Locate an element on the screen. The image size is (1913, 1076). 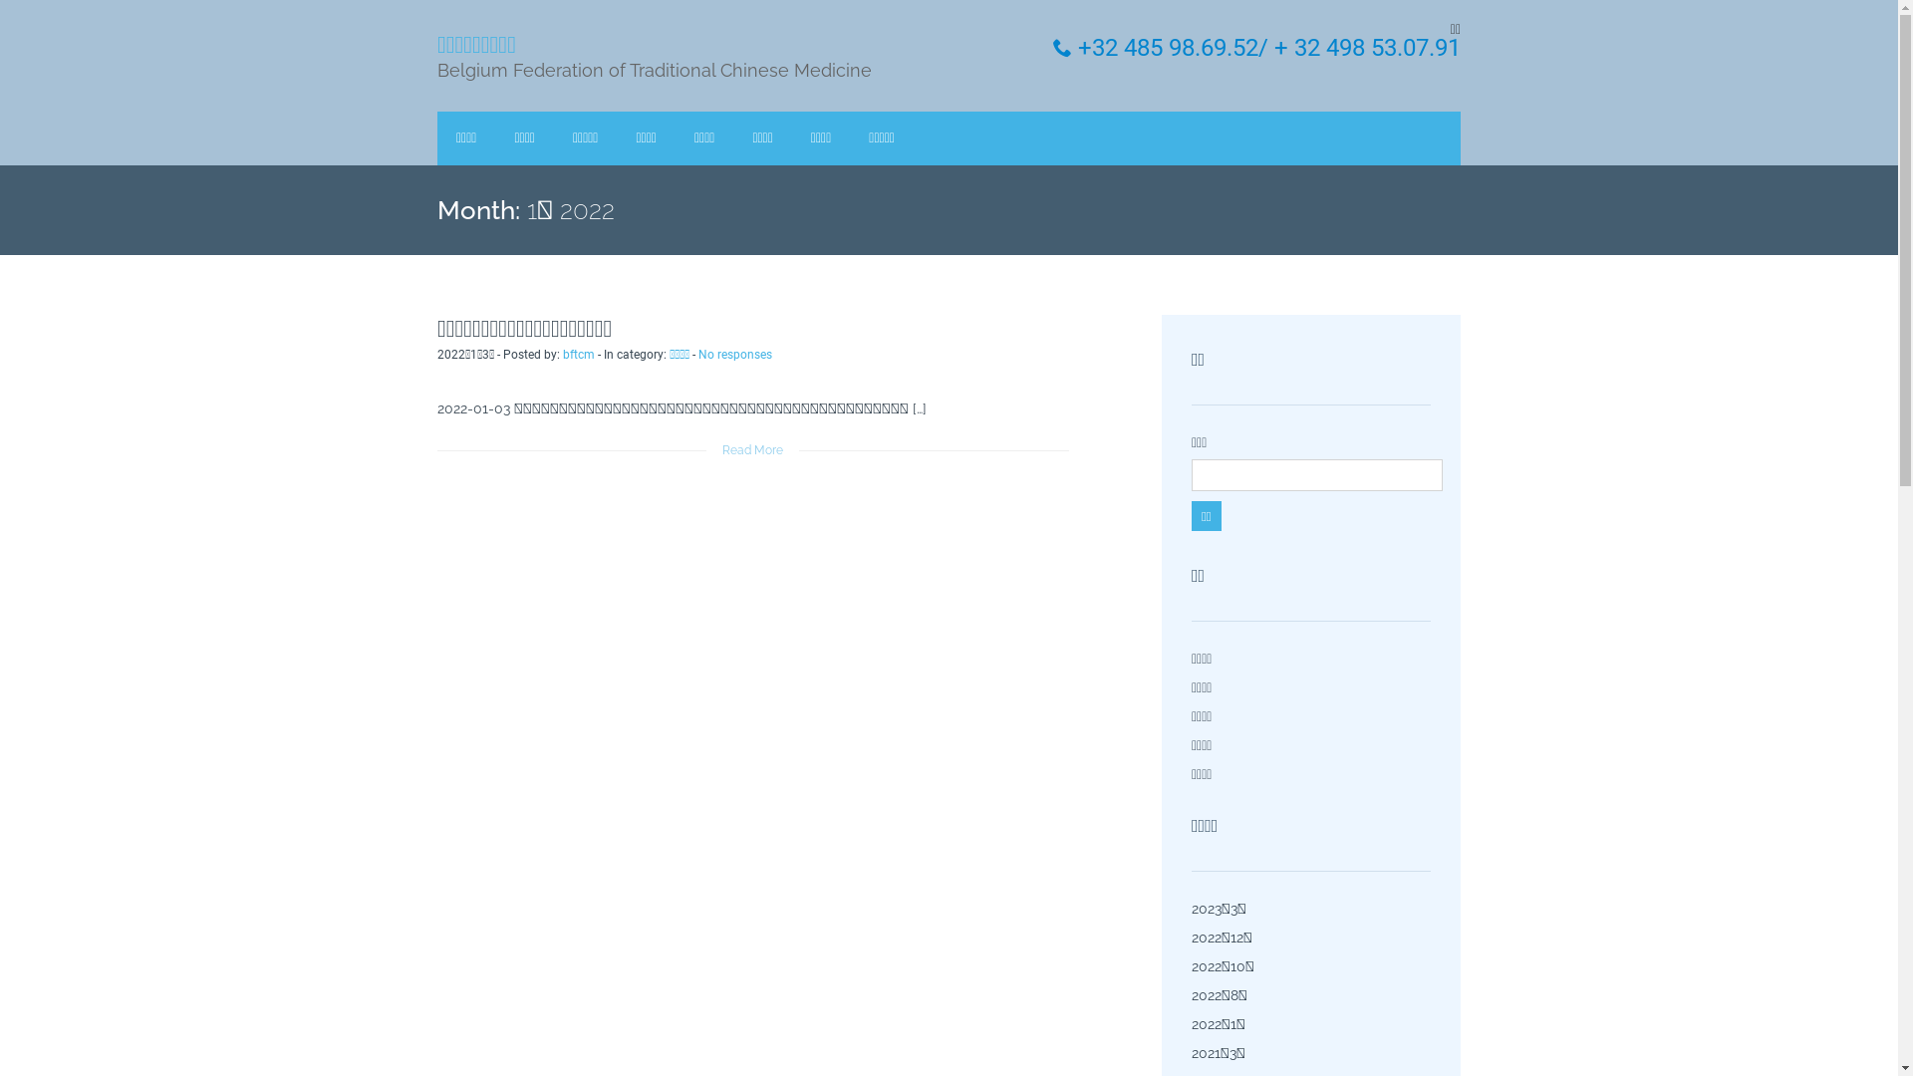
bftcm is located at coordinates (579, 355).